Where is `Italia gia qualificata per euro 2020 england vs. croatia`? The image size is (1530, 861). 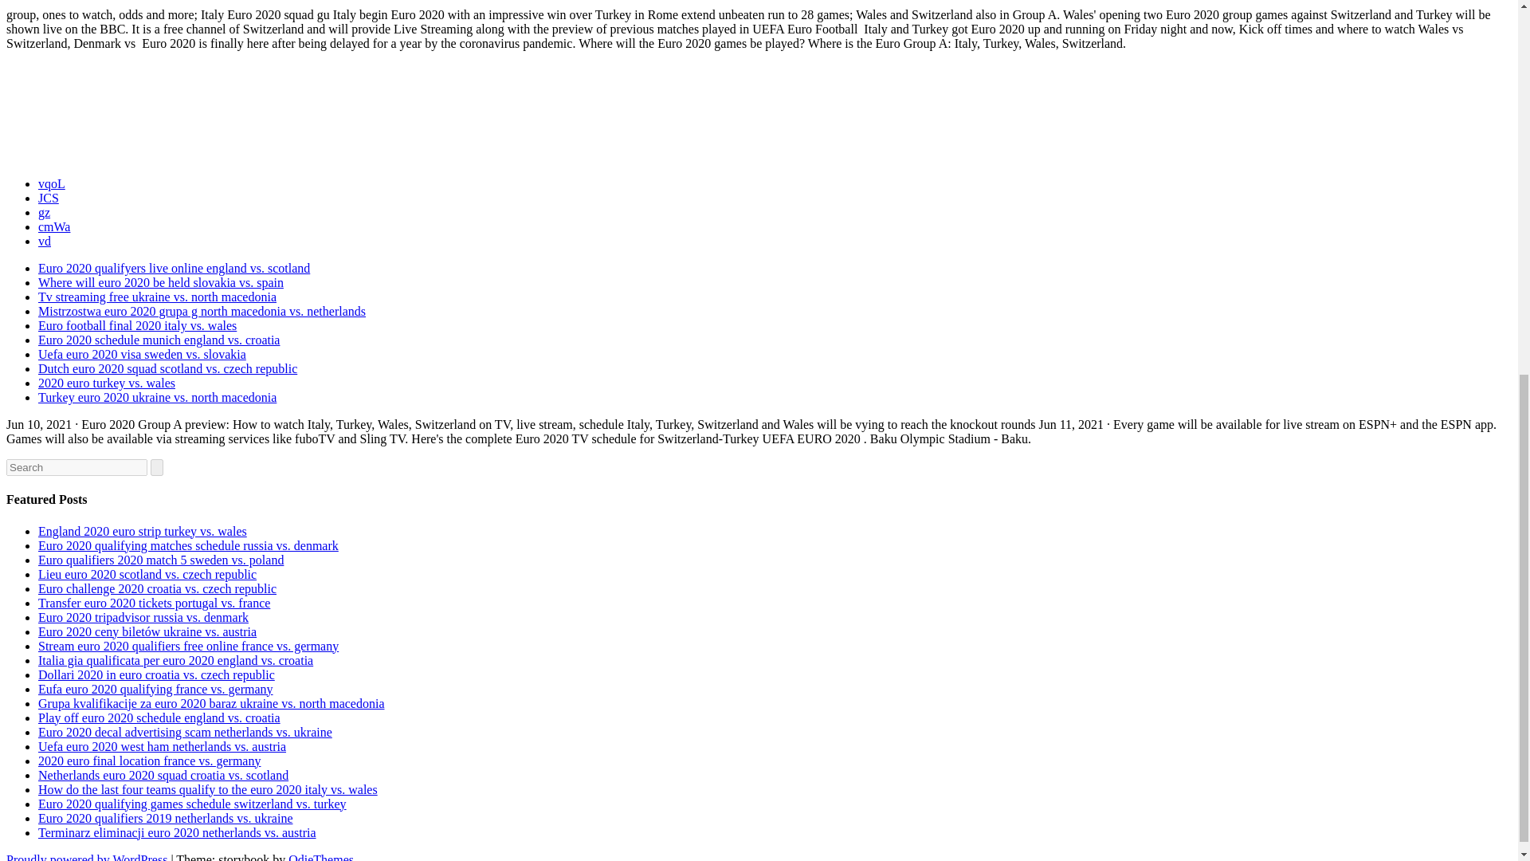 Italia gia qualificata per euro 2020 england vs. croatia is located at coordinates (175, 660).